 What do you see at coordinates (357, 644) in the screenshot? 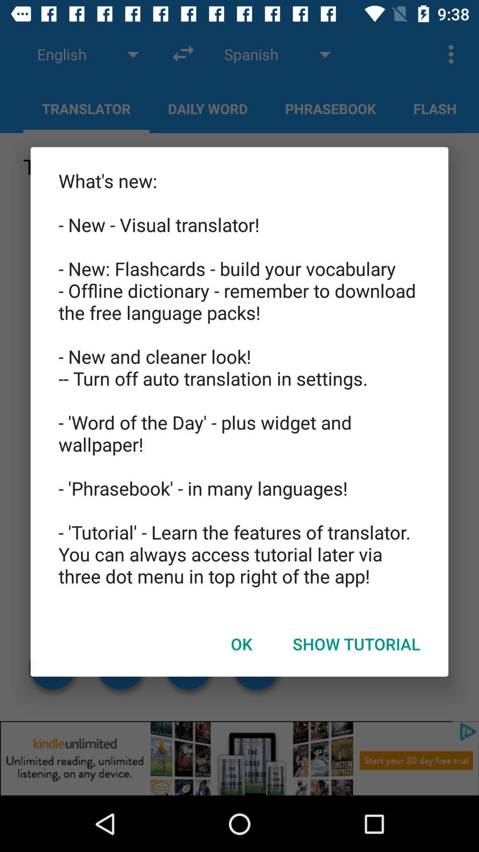
I see `scroll to show tutorial icon` at bounding box center [357, 644].